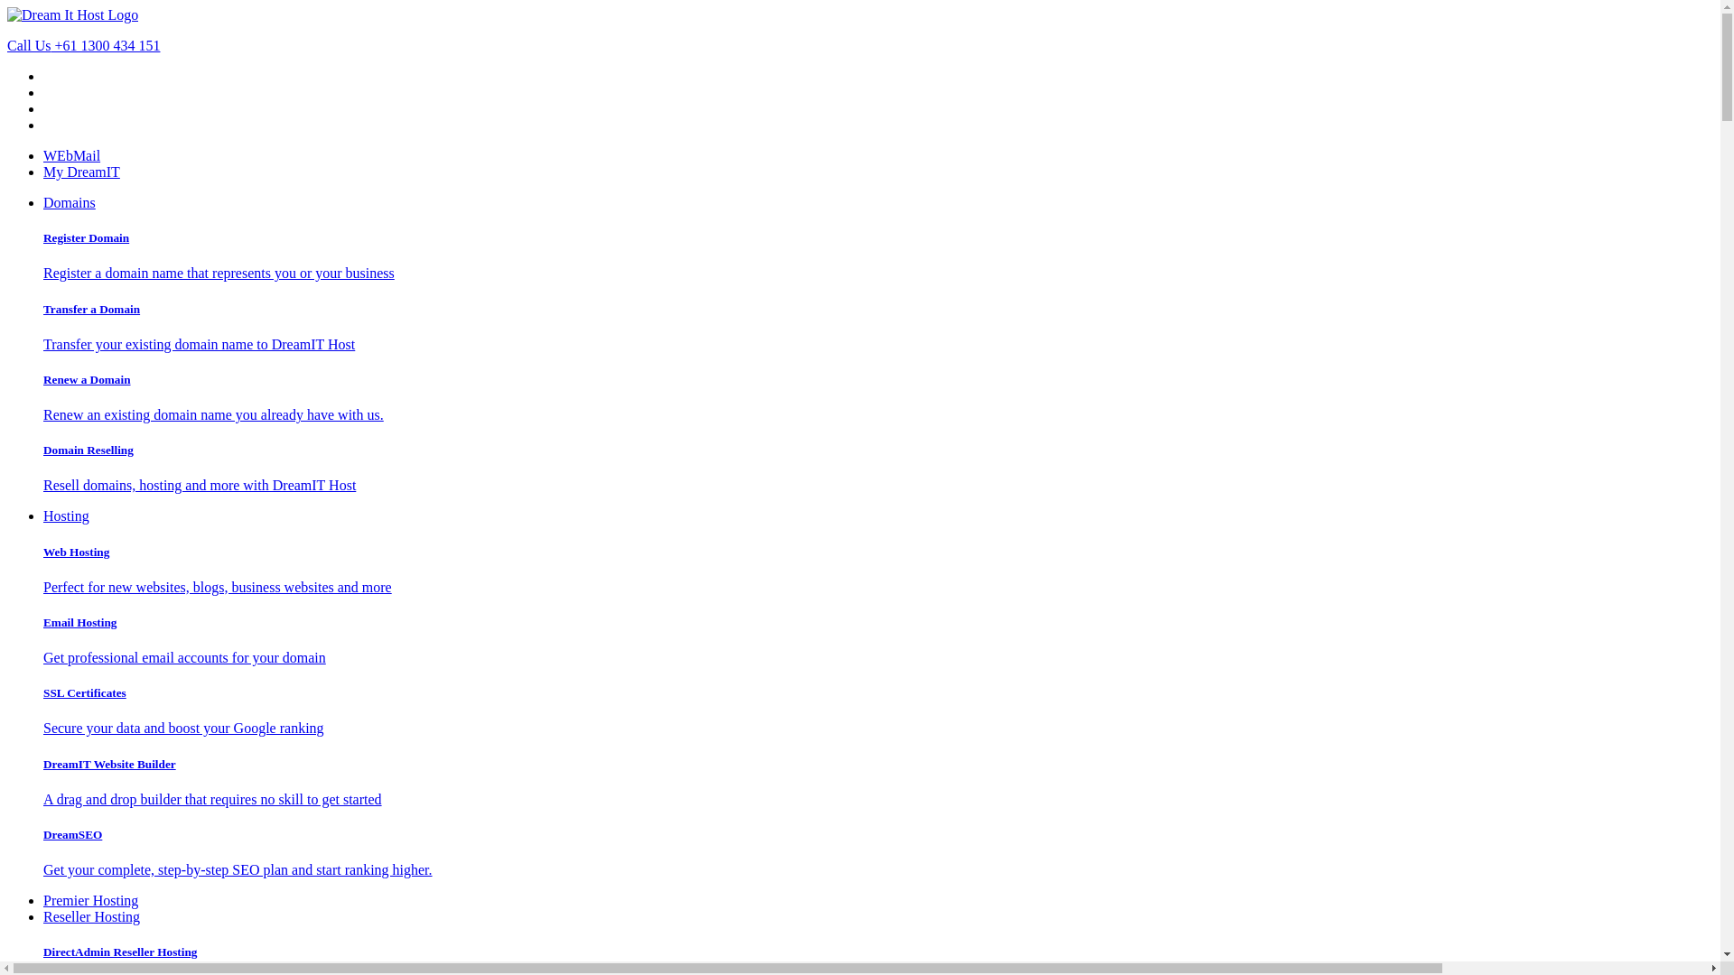 This screenshot has width=1734, height=975. Describe the element at coordinates (70, 202) in the screenshot. I see `Domains` at that location.